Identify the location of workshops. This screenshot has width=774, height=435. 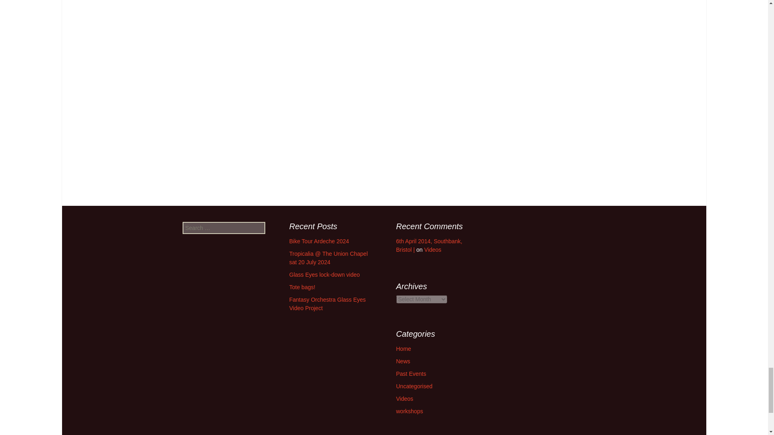
(409, 411).